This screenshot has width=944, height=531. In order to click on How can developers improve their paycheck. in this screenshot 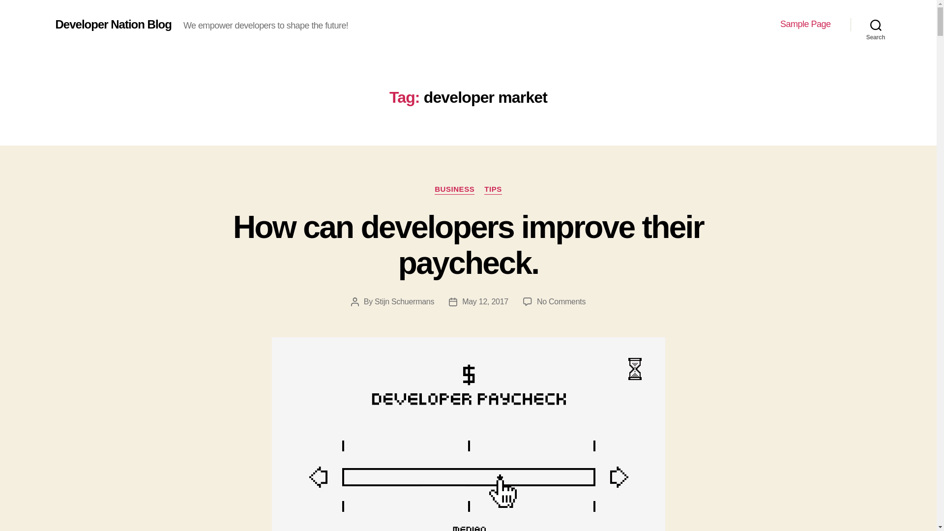, I will do `click(468, 245)`.